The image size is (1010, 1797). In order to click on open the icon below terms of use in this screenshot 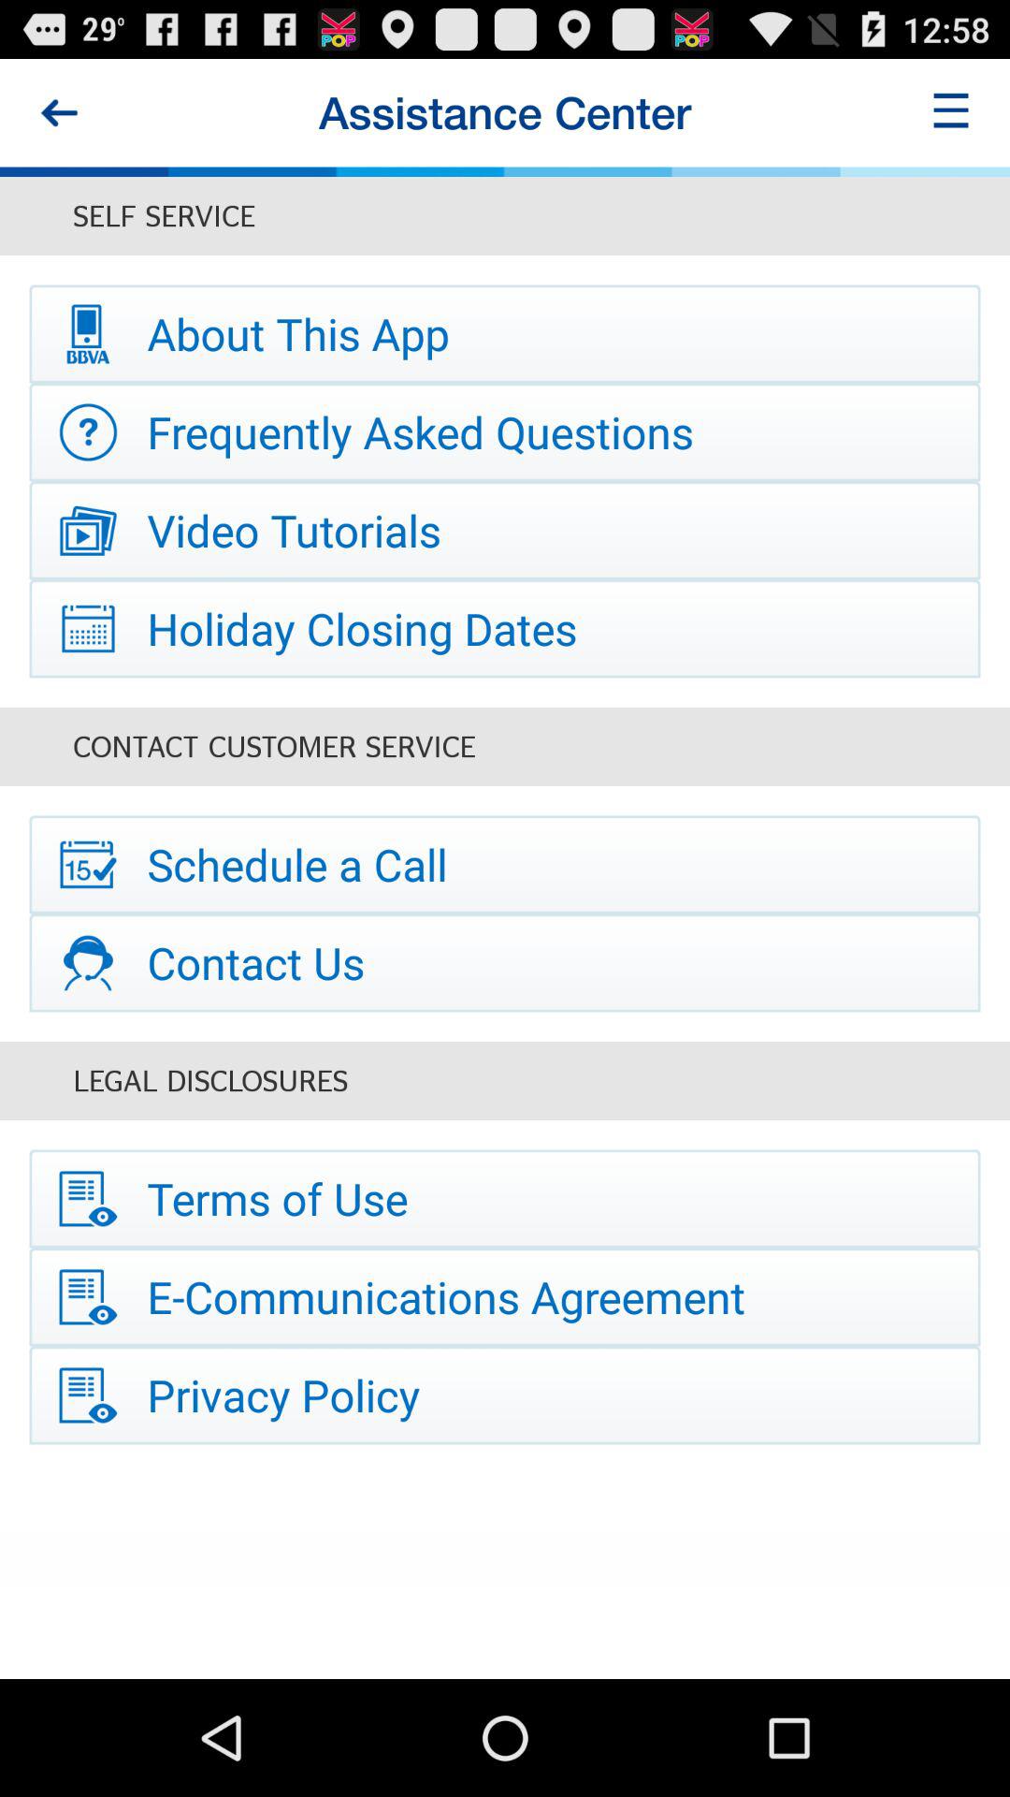, I will do `click(505, 1297)`.